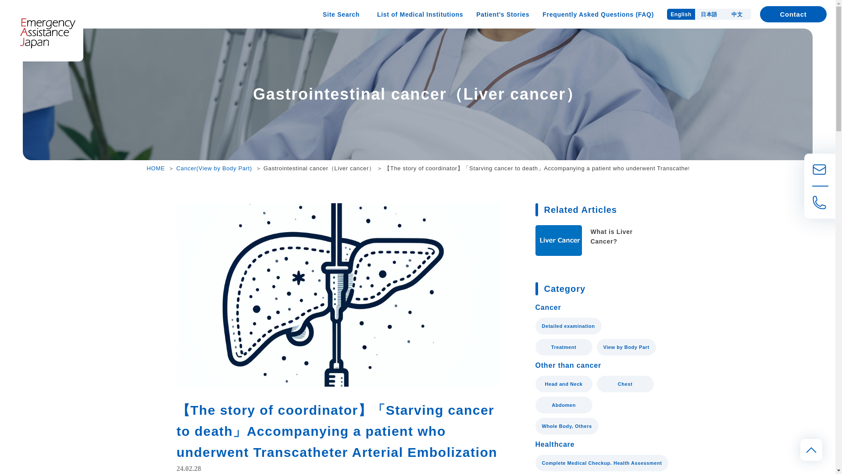 Image resolution: width=842 pixels, height=474 pixels. What do you see at coordinates (563, 384) in the screenshot?
I see `Head and Neck` at bounding box center [563, 384].